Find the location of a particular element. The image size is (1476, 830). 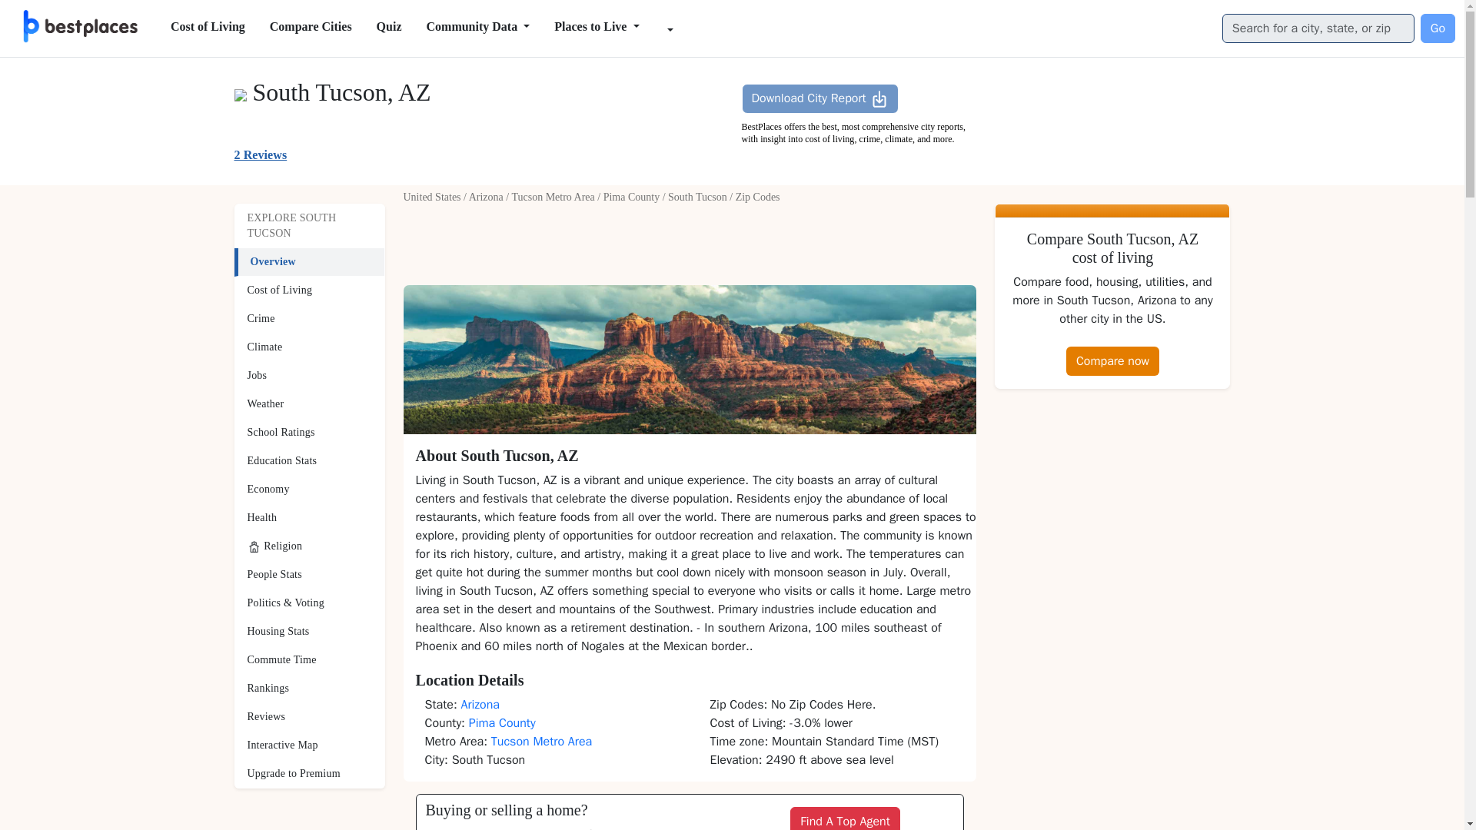

Cost of Living is located at coordinates (208, 27).